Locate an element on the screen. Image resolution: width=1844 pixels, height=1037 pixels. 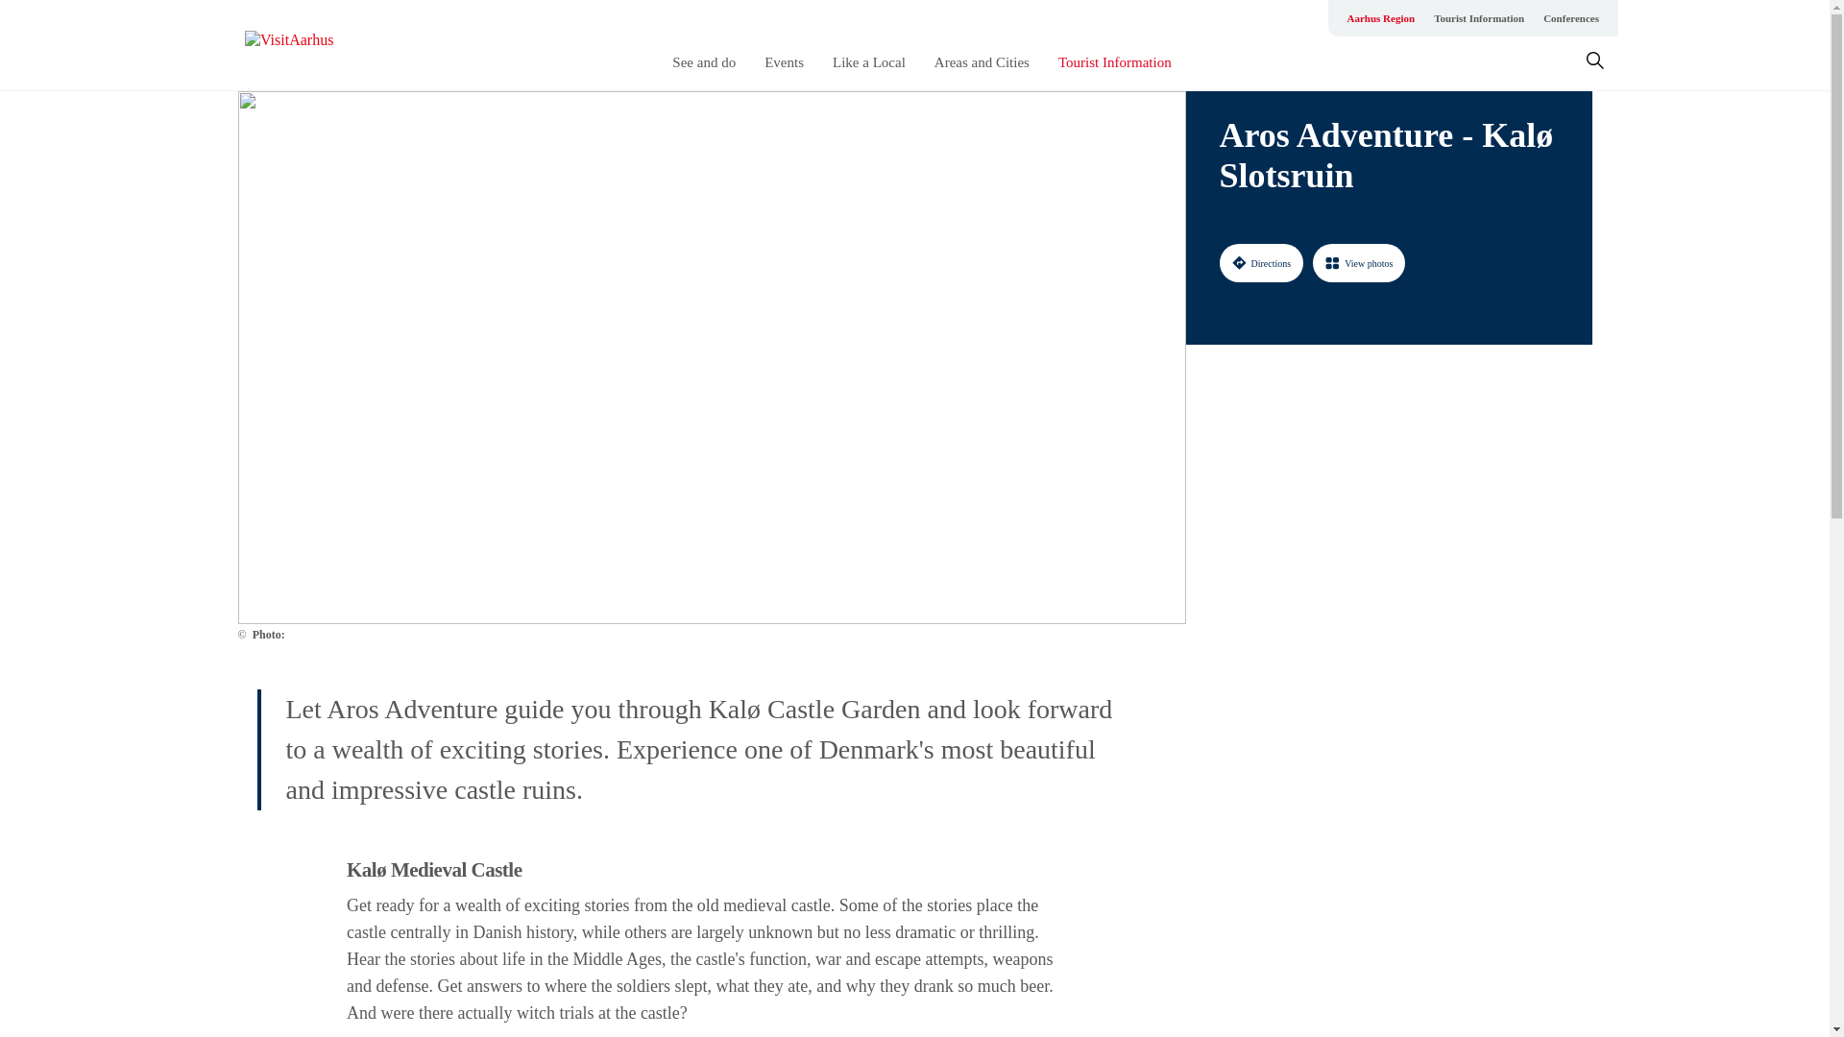
See and do is located at coordinates (704, 62).